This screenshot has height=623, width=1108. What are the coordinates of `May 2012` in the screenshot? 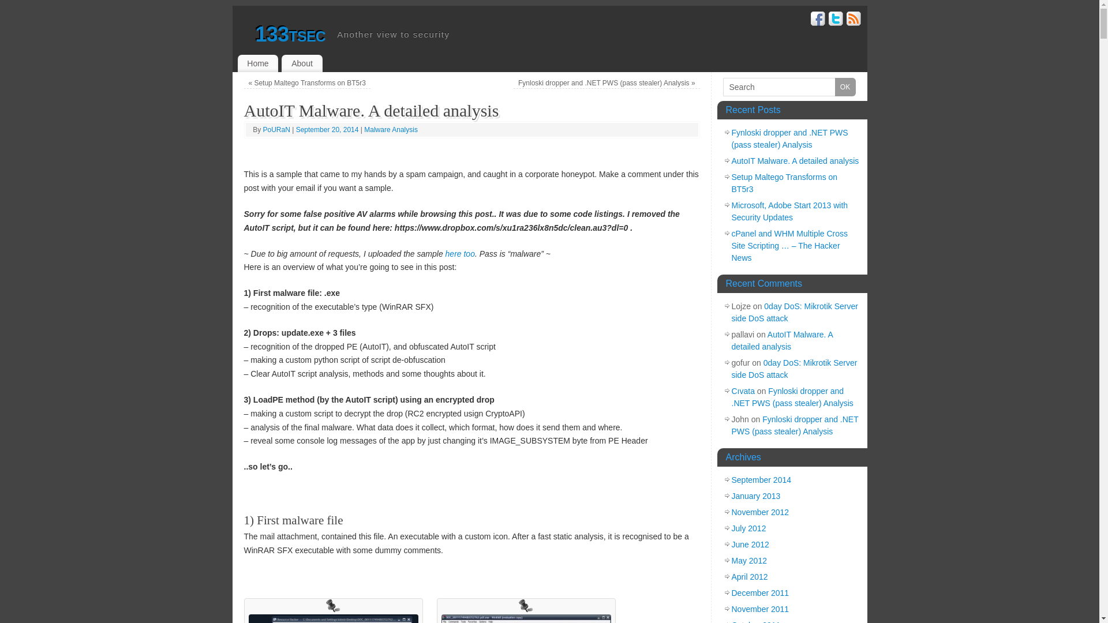 It's located at (749, 561).